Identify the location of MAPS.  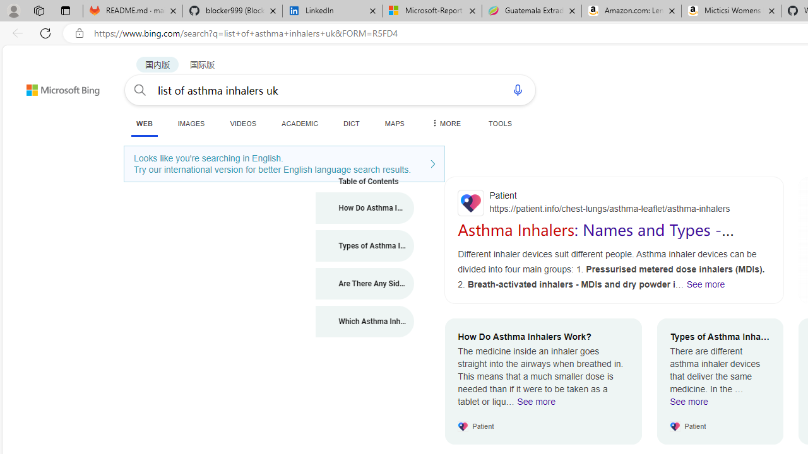
(394, 123).